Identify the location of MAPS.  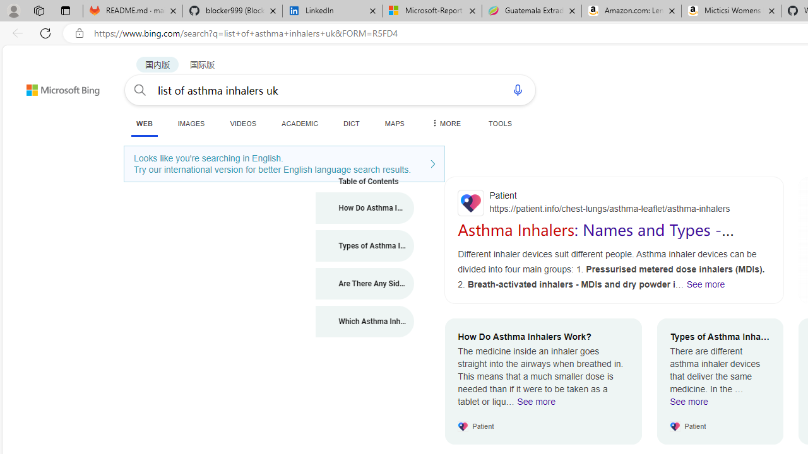
(394, 123).